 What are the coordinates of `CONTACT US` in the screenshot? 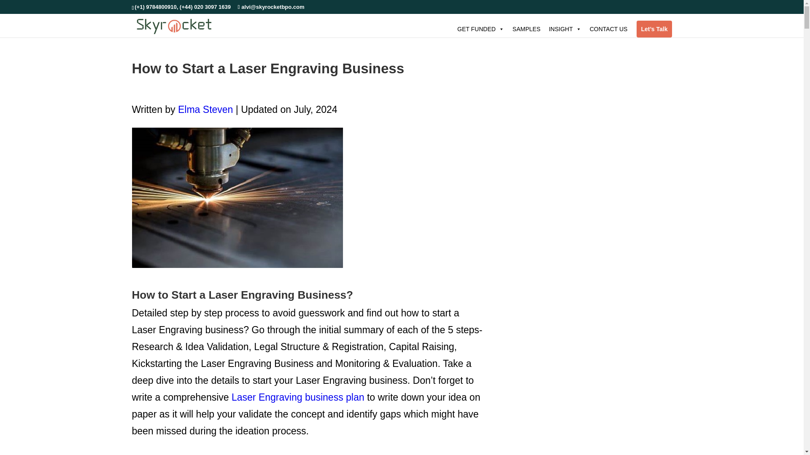 It's located at (608, 28).